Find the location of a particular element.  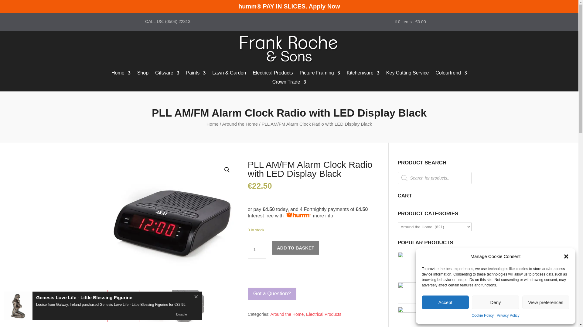

Got a Question? is located at coordinates (272, 294).